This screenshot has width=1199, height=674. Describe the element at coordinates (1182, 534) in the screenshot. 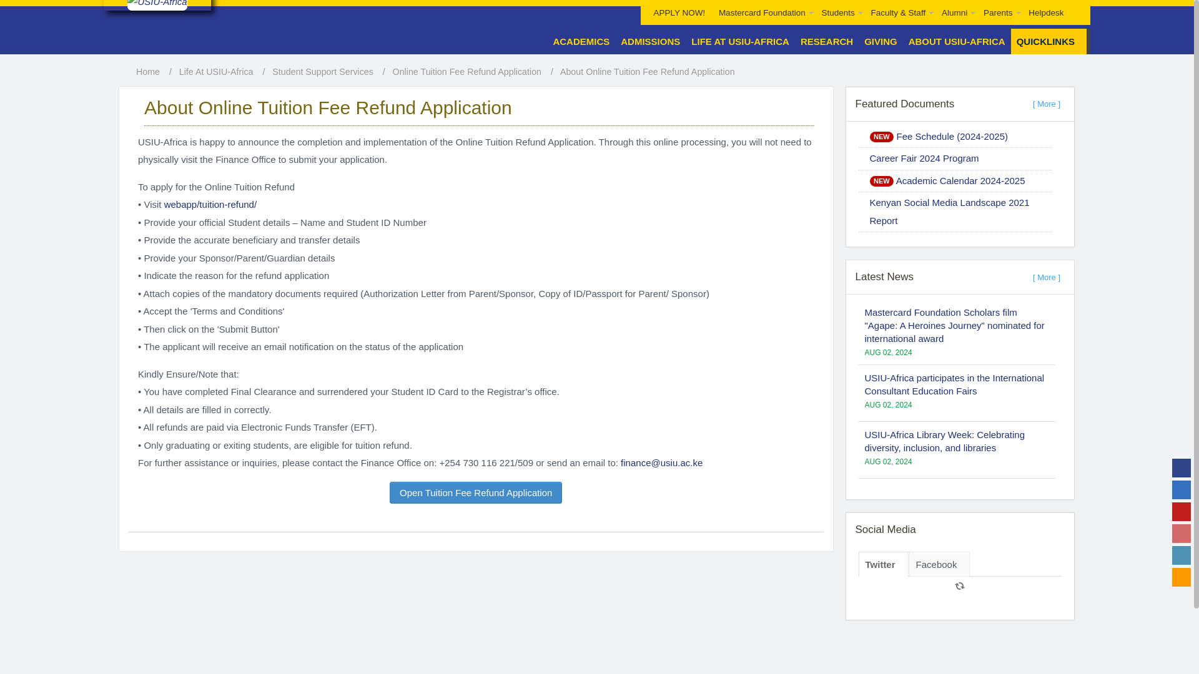

I see `Instagram` at that location.